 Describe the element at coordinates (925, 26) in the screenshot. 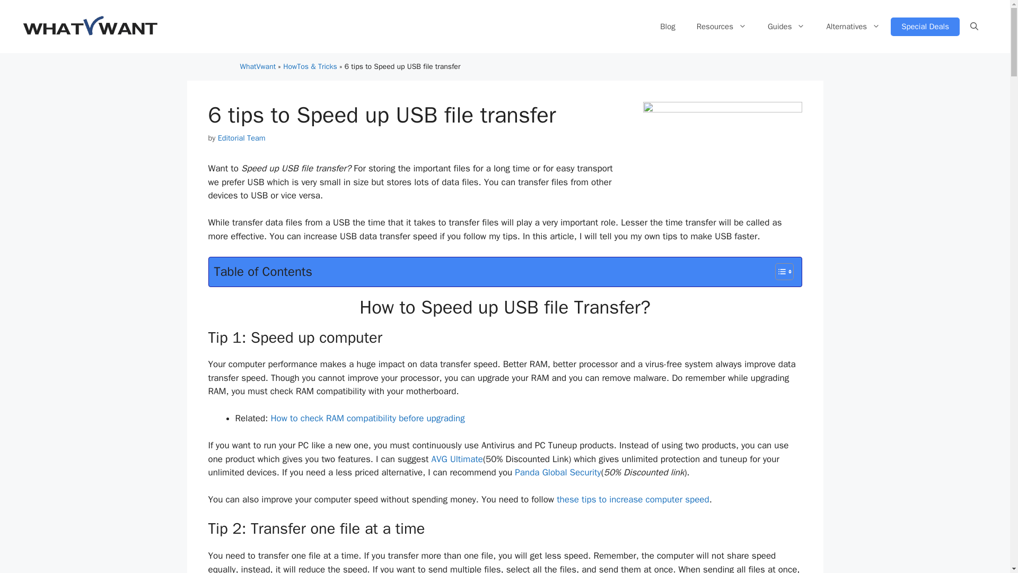

I see `Special Deals` at that location.